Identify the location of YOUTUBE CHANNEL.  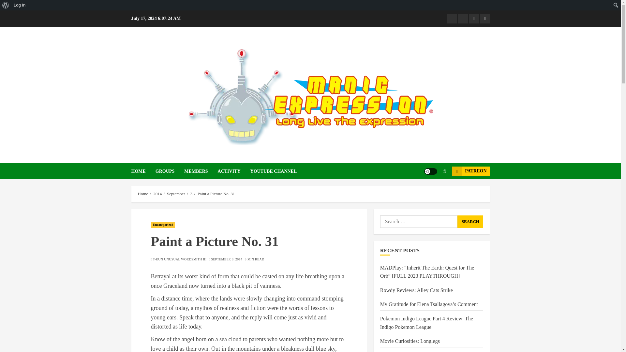
(274, 171).